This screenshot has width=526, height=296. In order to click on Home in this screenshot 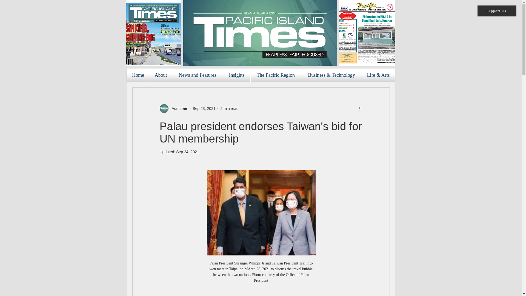, I will do `click(138, 75)`.